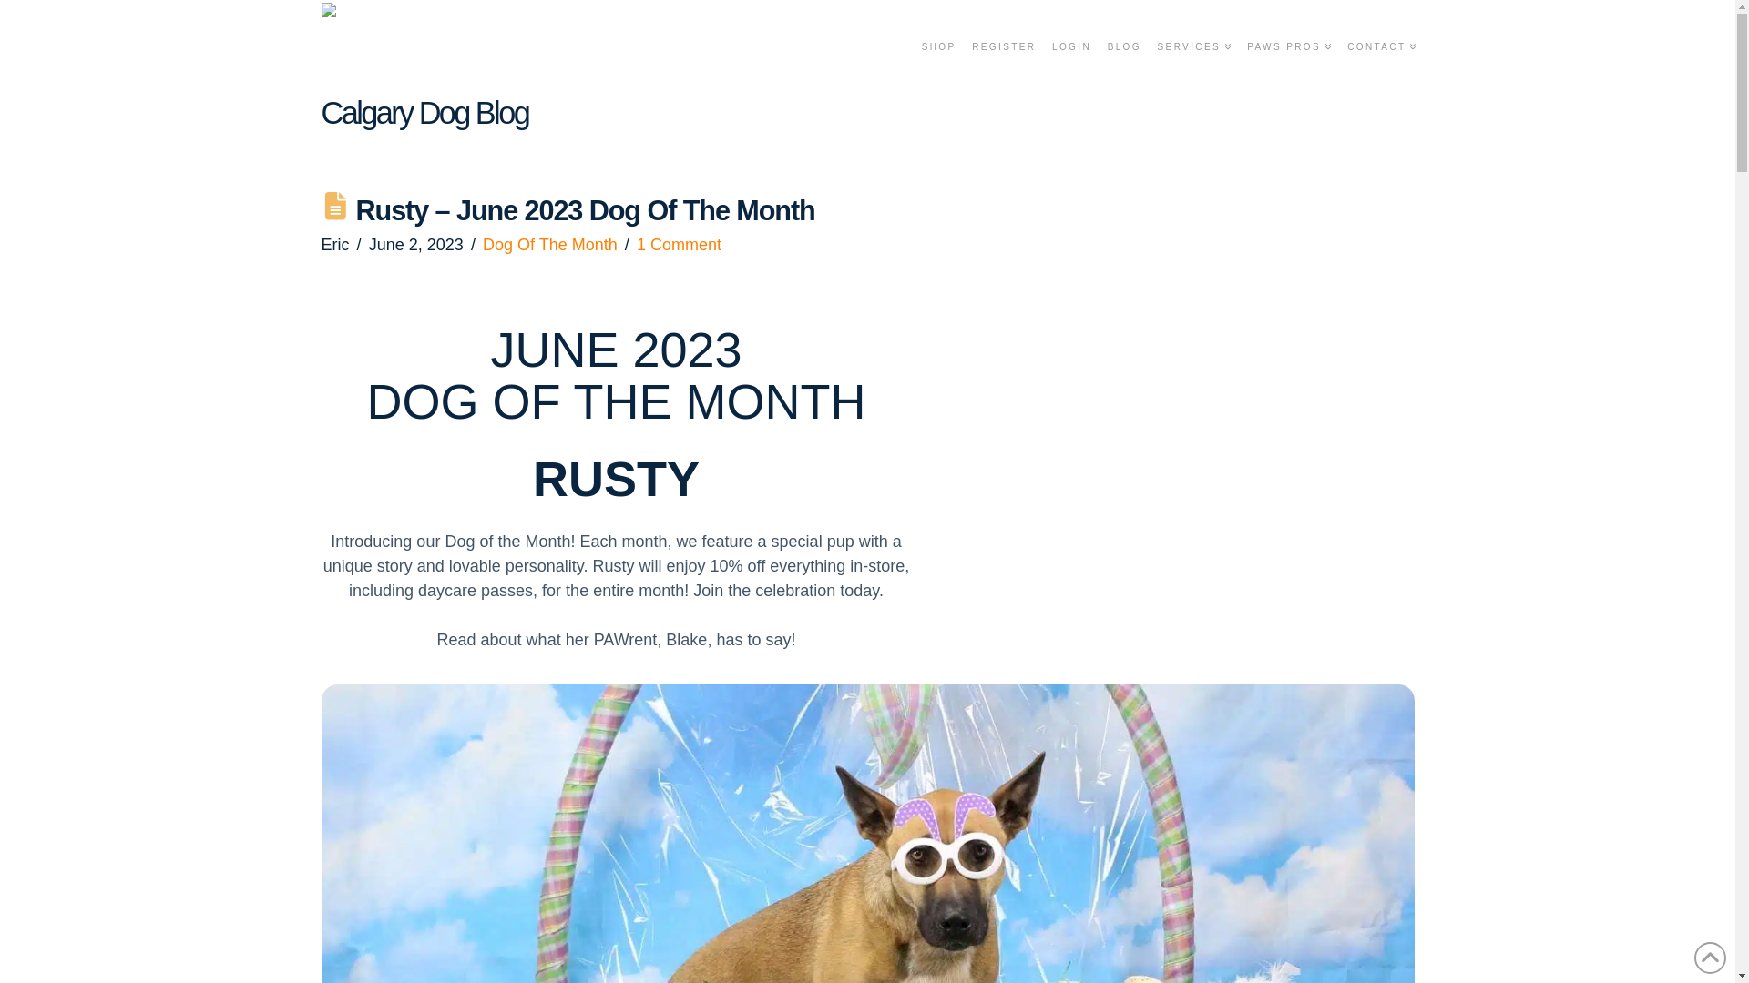  I want to click on SHOP, so click(938, 69).